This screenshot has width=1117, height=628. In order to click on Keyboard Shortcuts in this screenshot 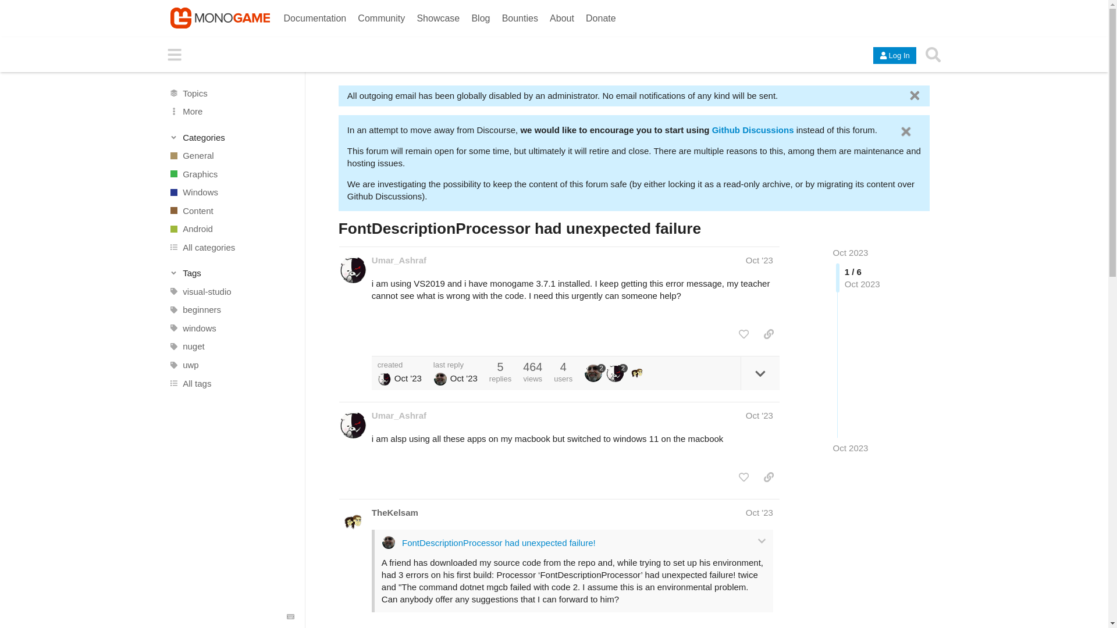, I will do `click(291, 617)`.